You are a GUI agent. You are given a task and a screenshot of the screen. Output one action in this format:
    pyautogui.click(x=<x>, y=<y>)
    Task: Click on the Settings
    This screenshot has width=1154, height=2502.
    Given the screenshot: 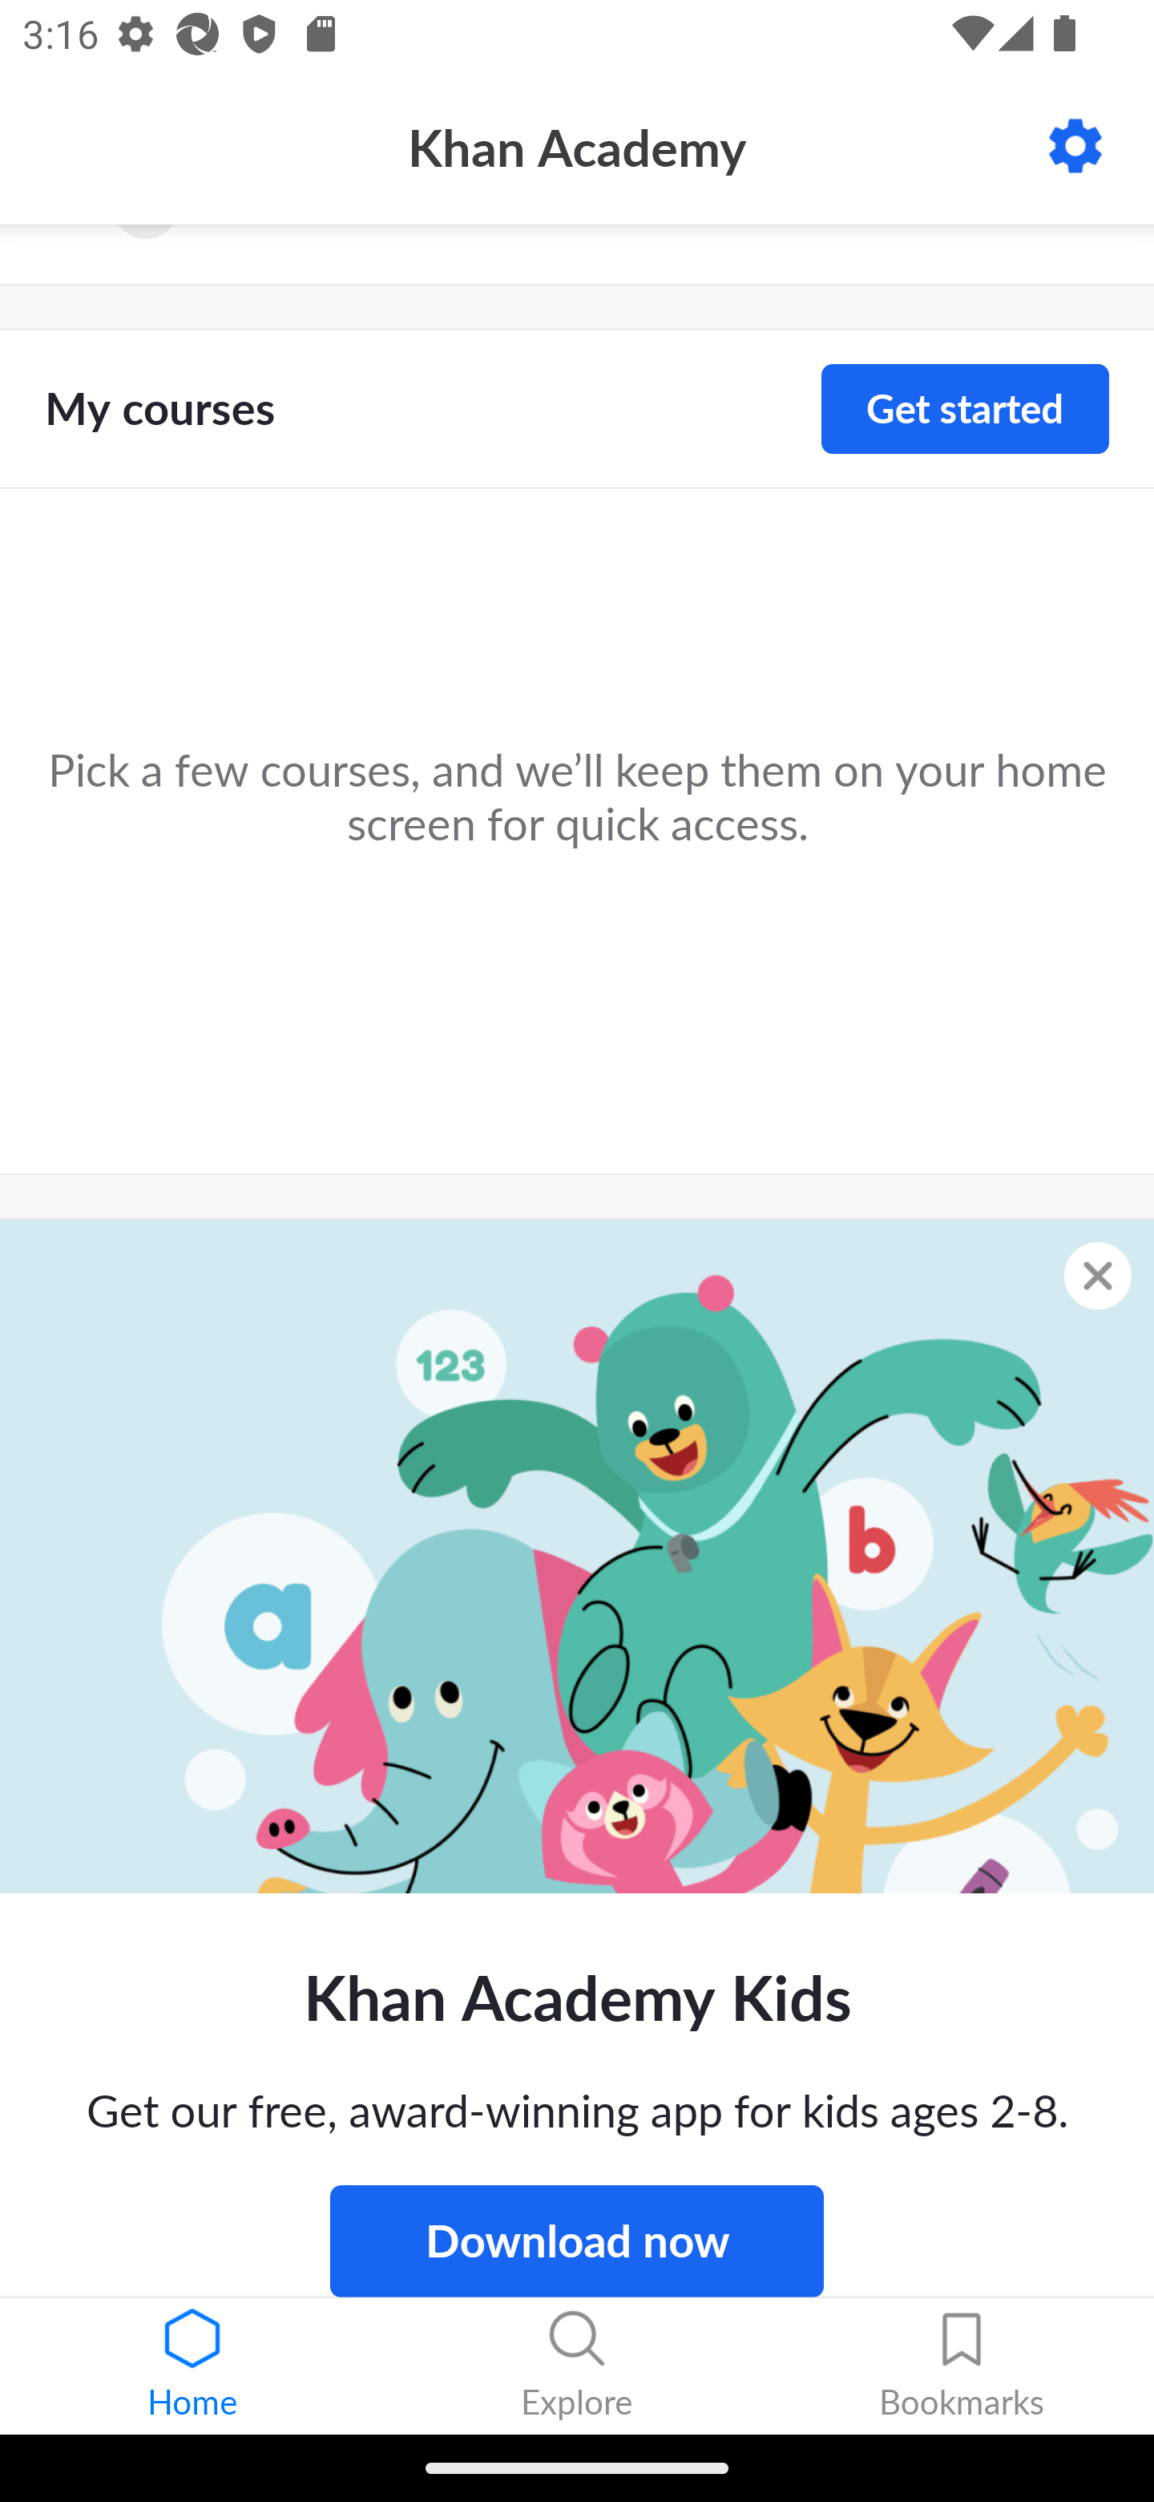 What is the action you would take?
    pyautogui.click(x=1075, y=146)
    